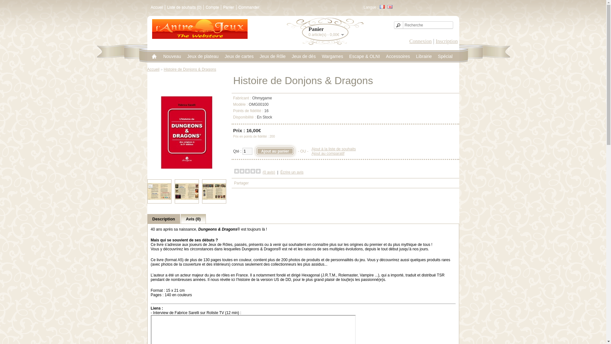  What do you see at coordinates (193, 219) in the screenshot?
I see `Avis (0)` at bounding box center [193, 219].